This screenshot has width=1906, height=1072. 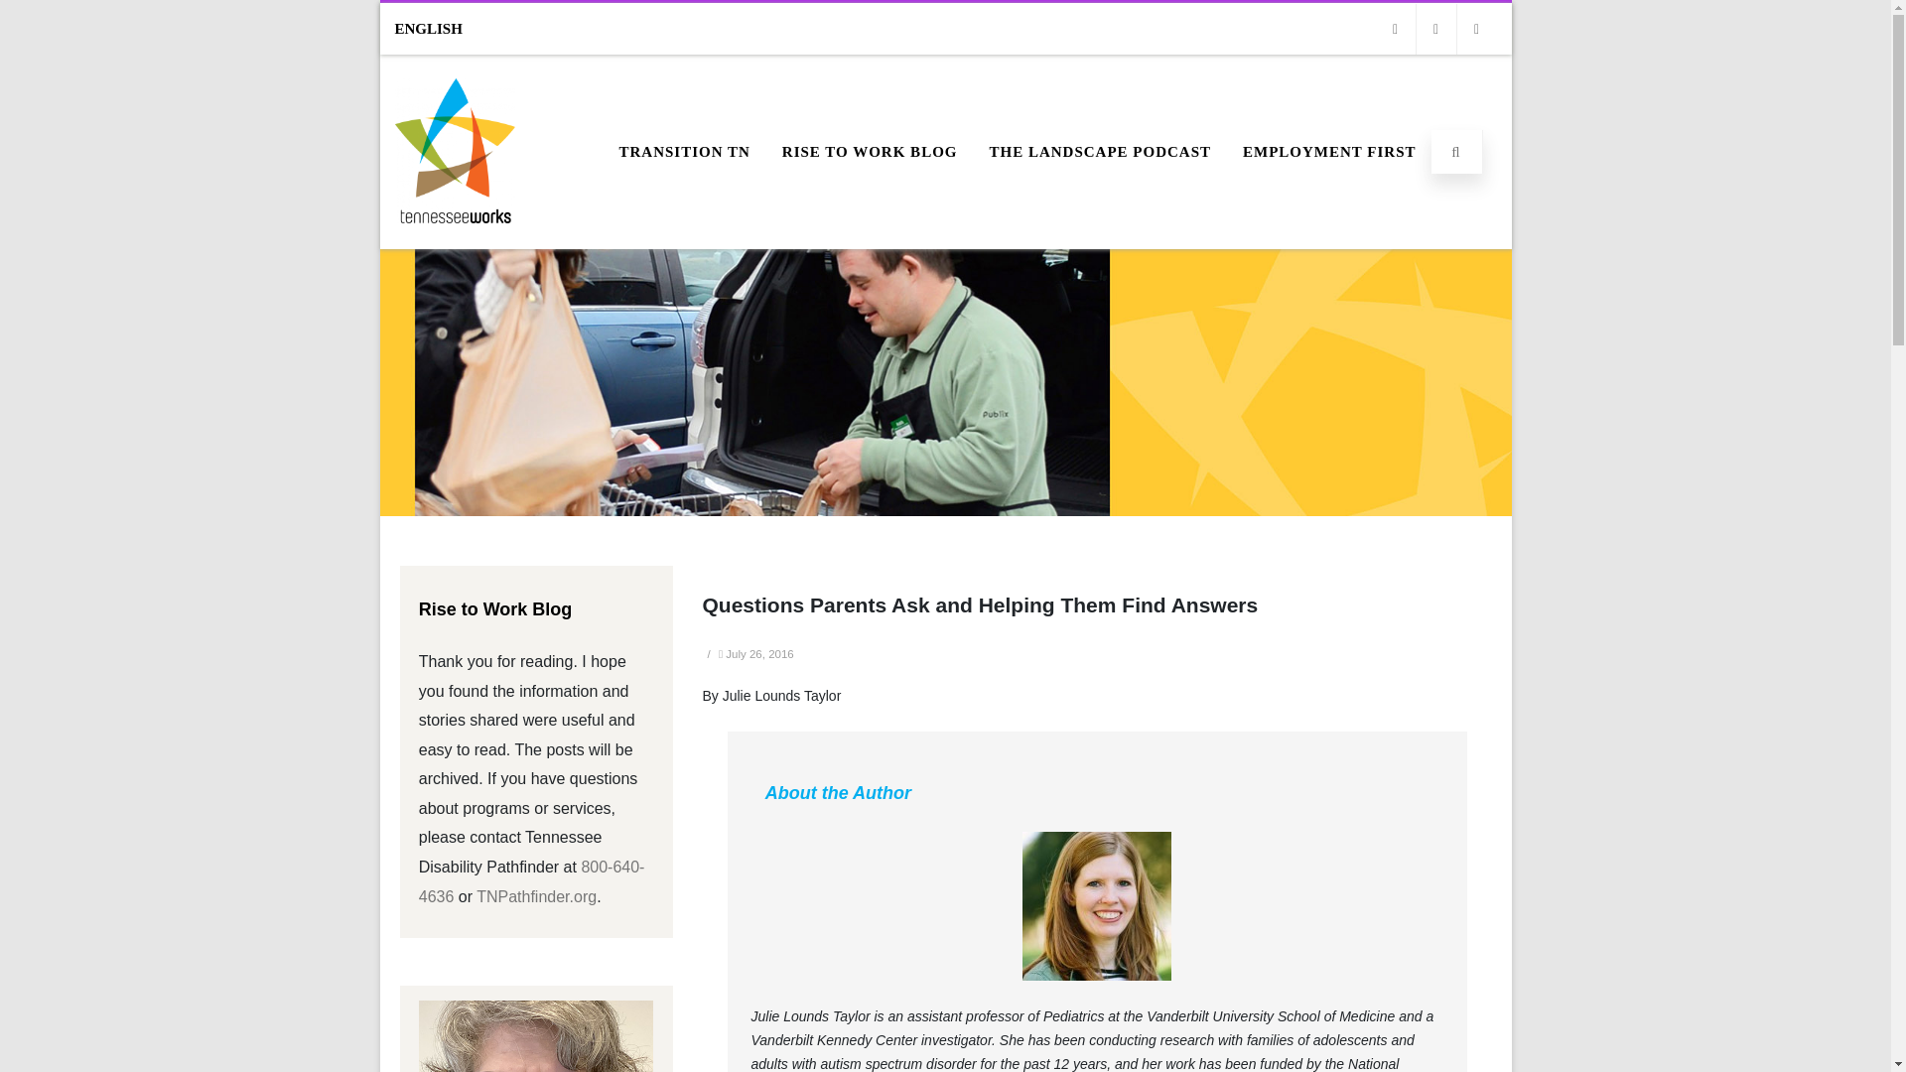 I want to click on 800-640-4636, so click(x=532, y=881).